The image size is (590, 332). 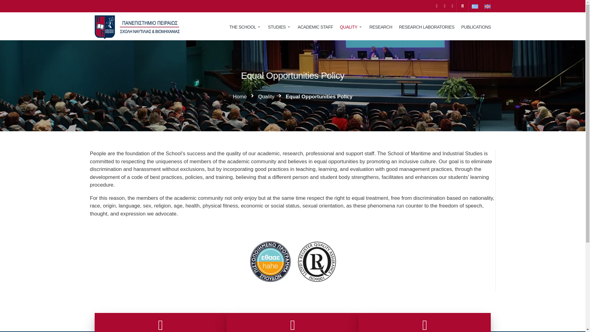 I want to click on RESEARCH, so click(x=380, y=27).